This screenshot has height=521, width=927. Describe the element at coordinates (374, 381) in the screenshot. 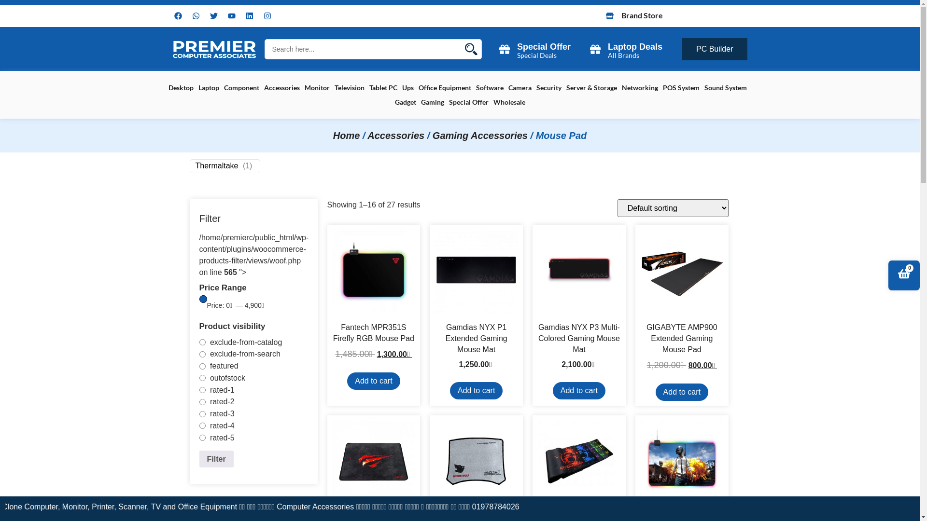

I see `Add to cart` at that location.